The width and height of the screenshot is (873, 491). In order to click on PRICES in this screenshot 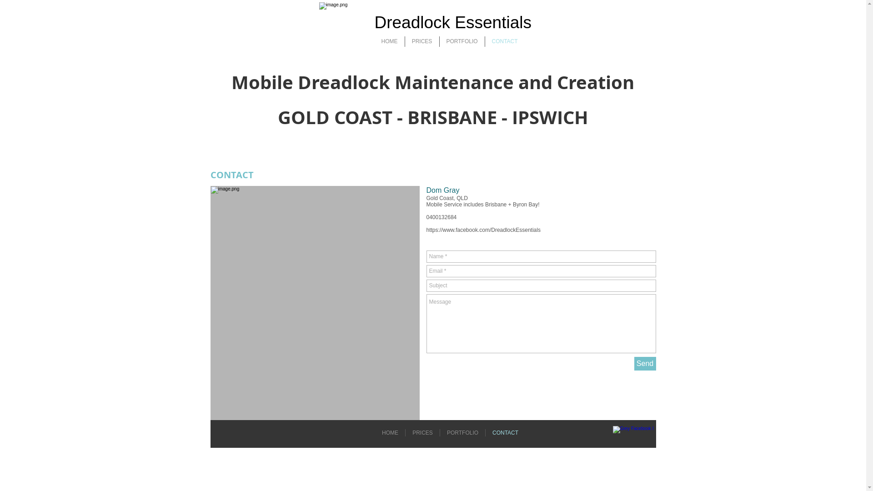, I will do `click(421, 42)`.